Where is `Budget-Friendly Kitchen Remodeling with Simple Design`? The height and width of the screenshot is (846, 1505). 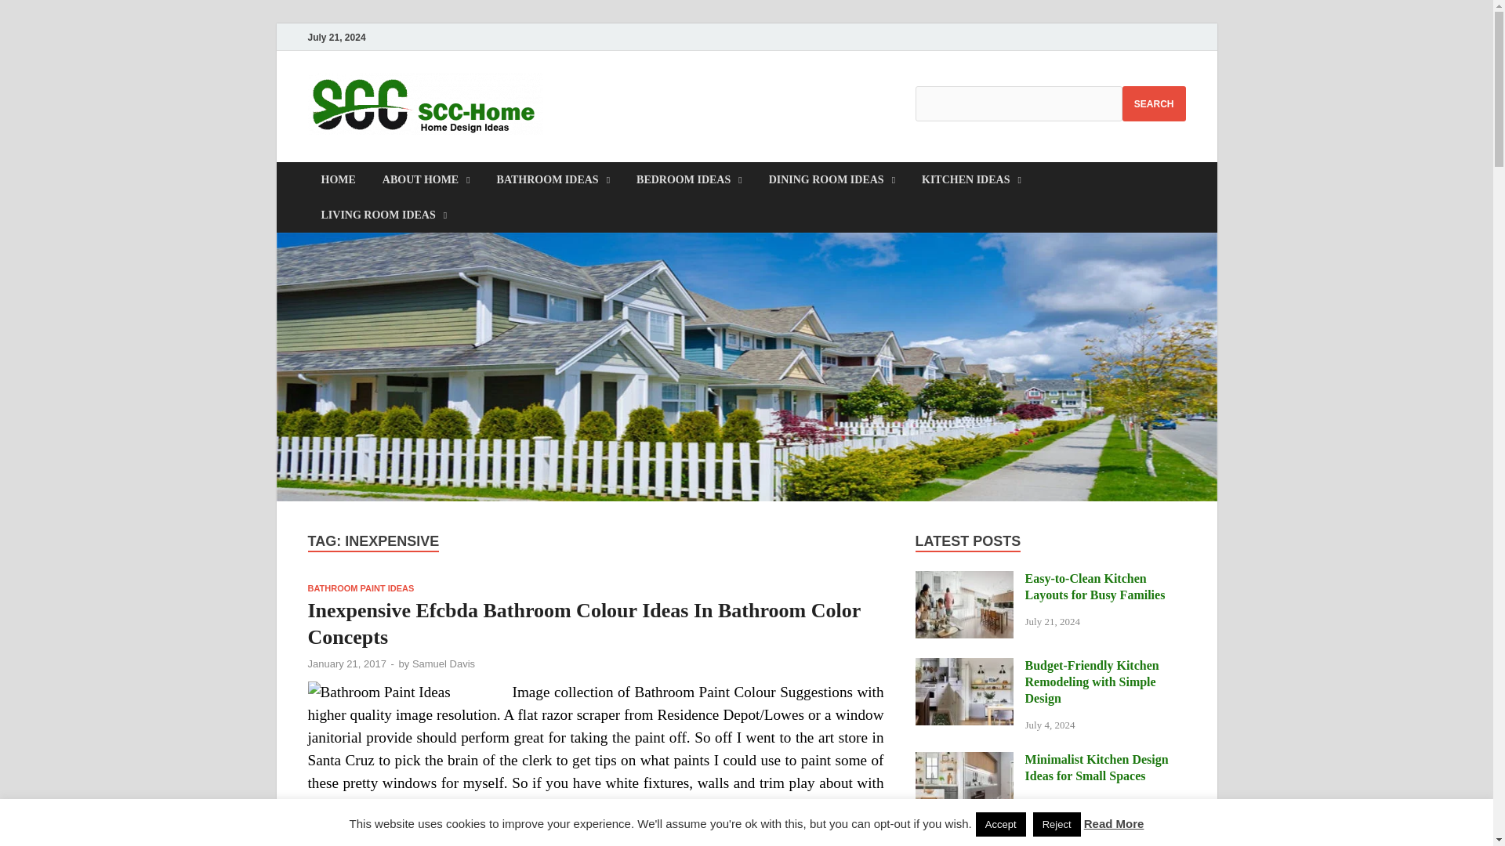 Budget-Friendly Kitchen Remodeling with Simple Design is located at coordinates (964, 667).